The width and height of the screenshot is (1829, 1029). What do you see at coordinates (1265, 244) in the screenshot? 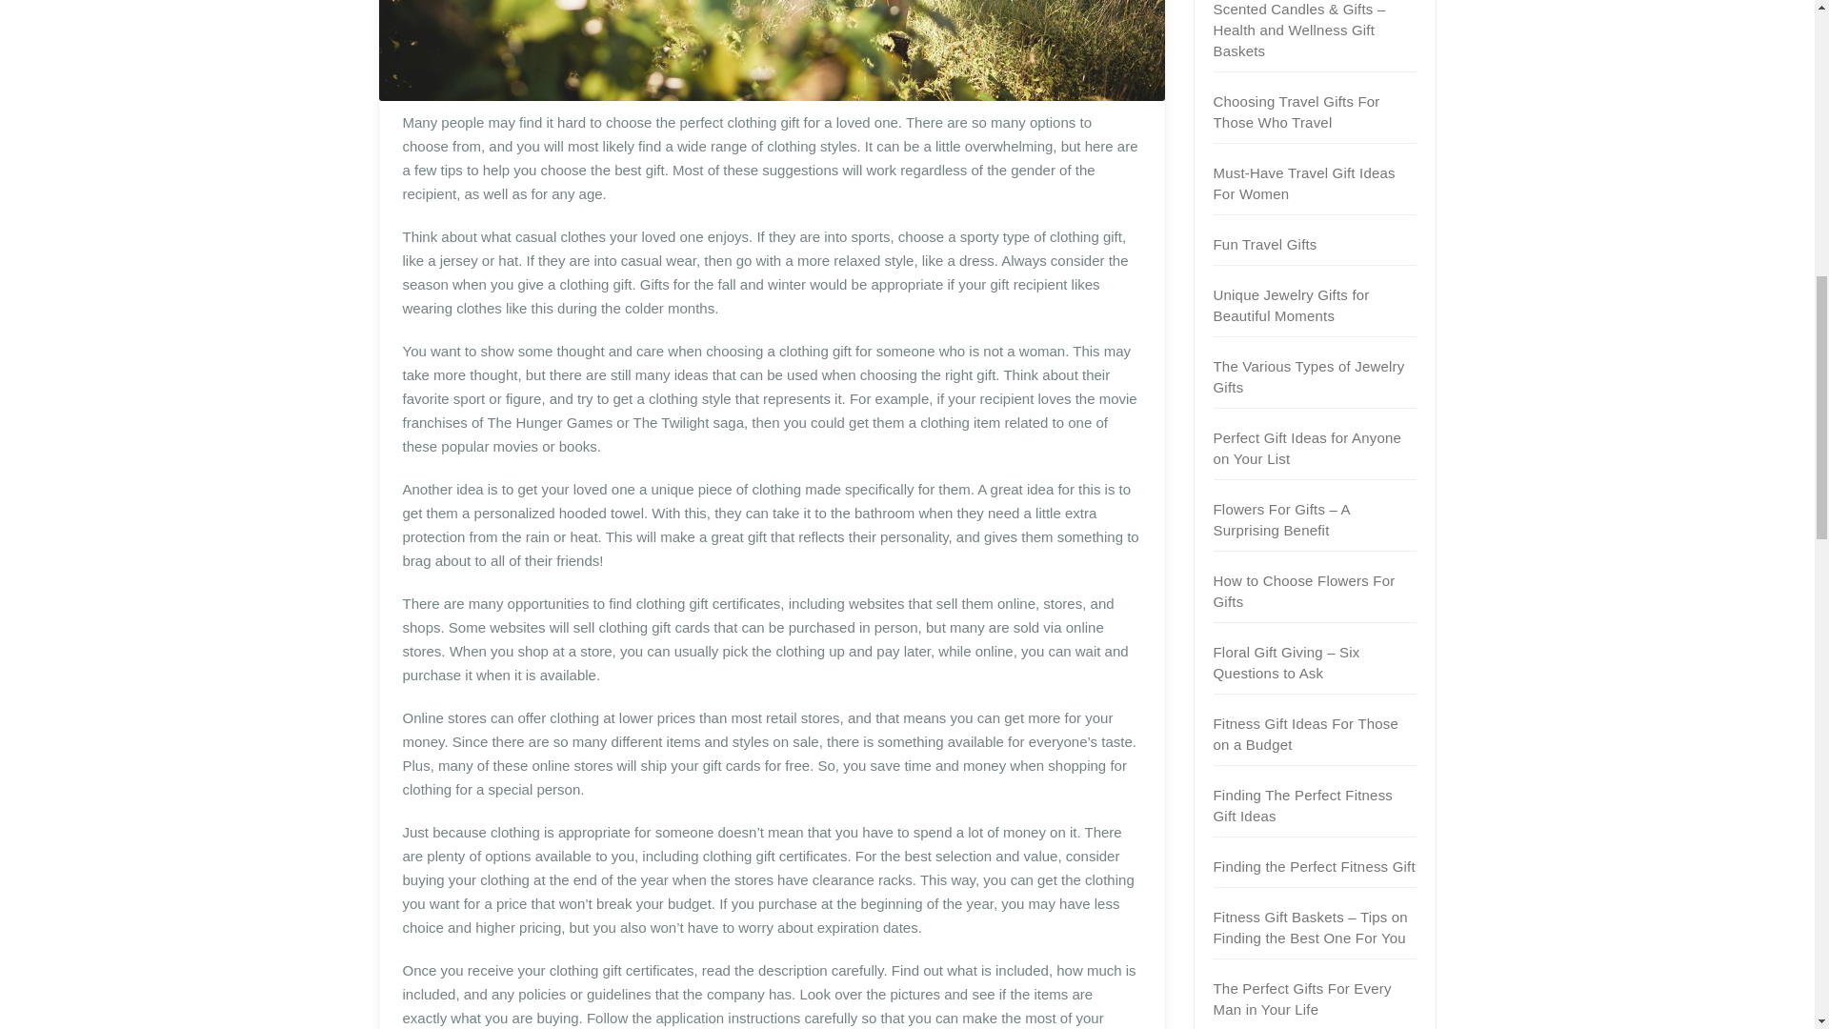
I see `Fun Travel Gifts` at bounding box center [1265, 244].